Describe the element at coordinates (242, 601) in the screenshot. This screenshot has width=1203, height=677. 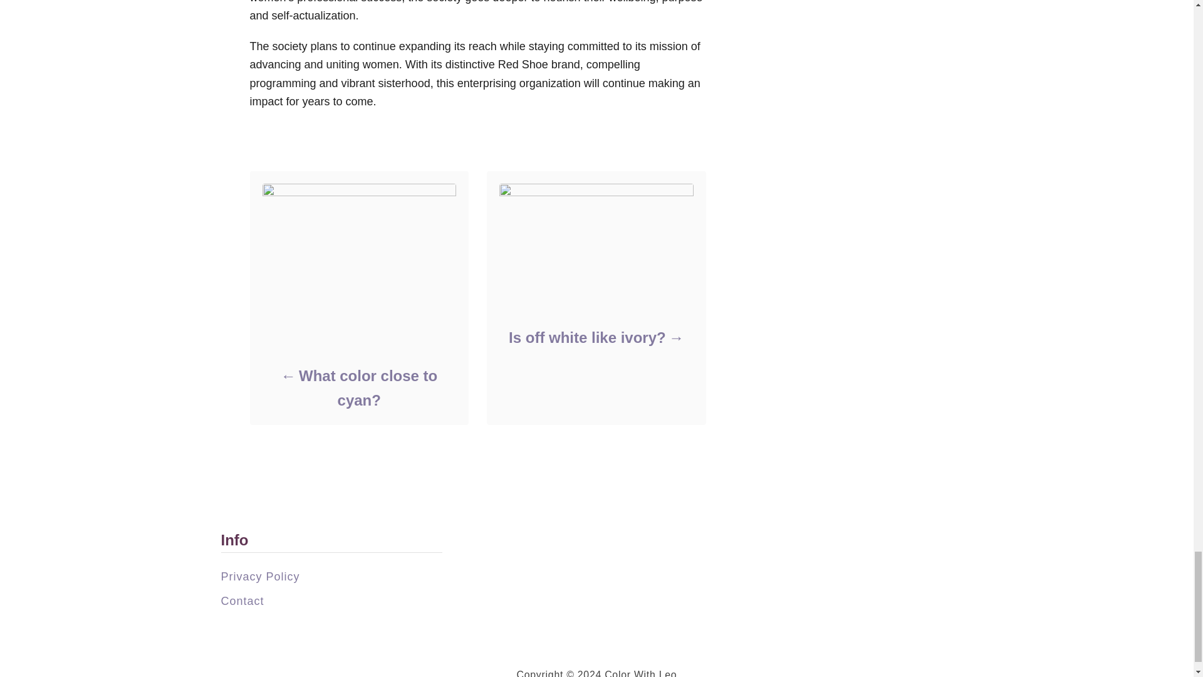
I see `Contact` at that location.